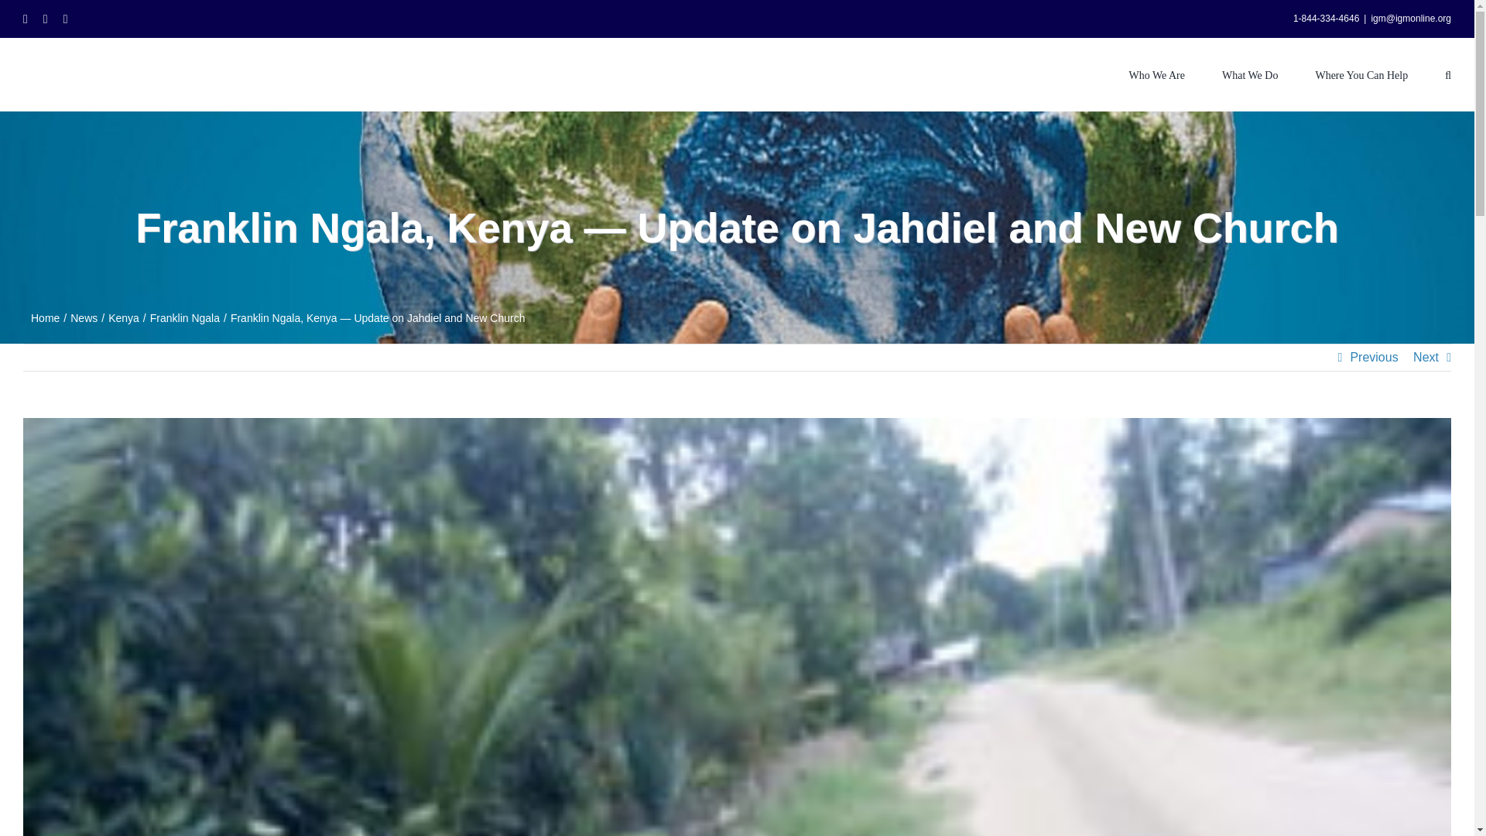 Image resolution: width=1486 pixels, height=836 pixels. Describe the element at coordinates (1426, 358) in the screenshot. I see `Next` at that location.